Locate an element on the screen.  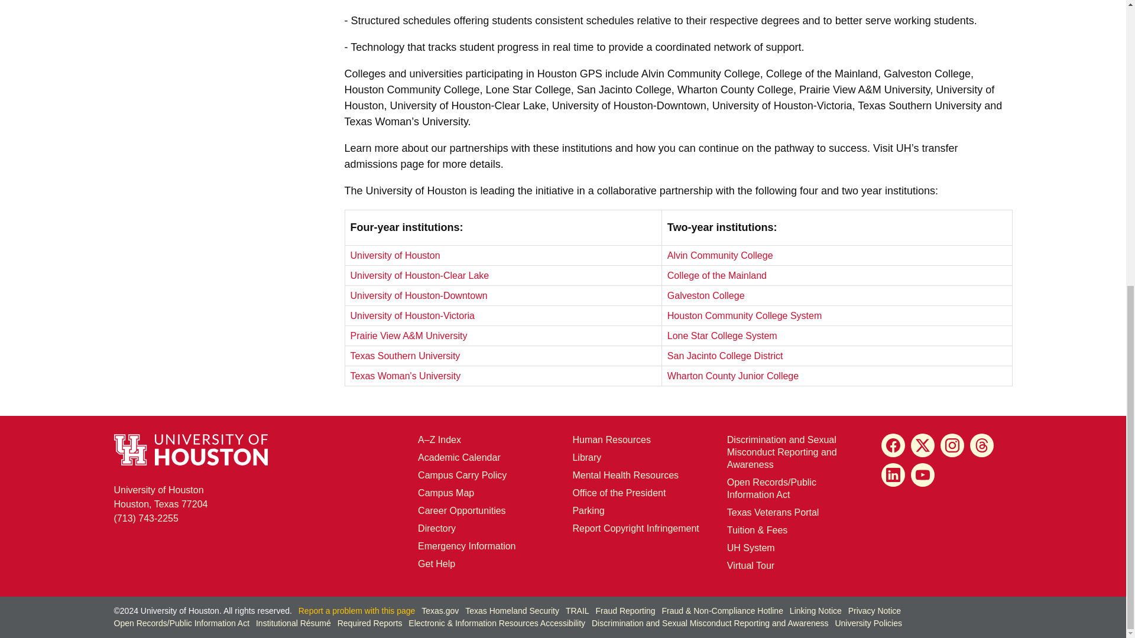
University of Houston-Downtown is located at coordinates (418, 295).